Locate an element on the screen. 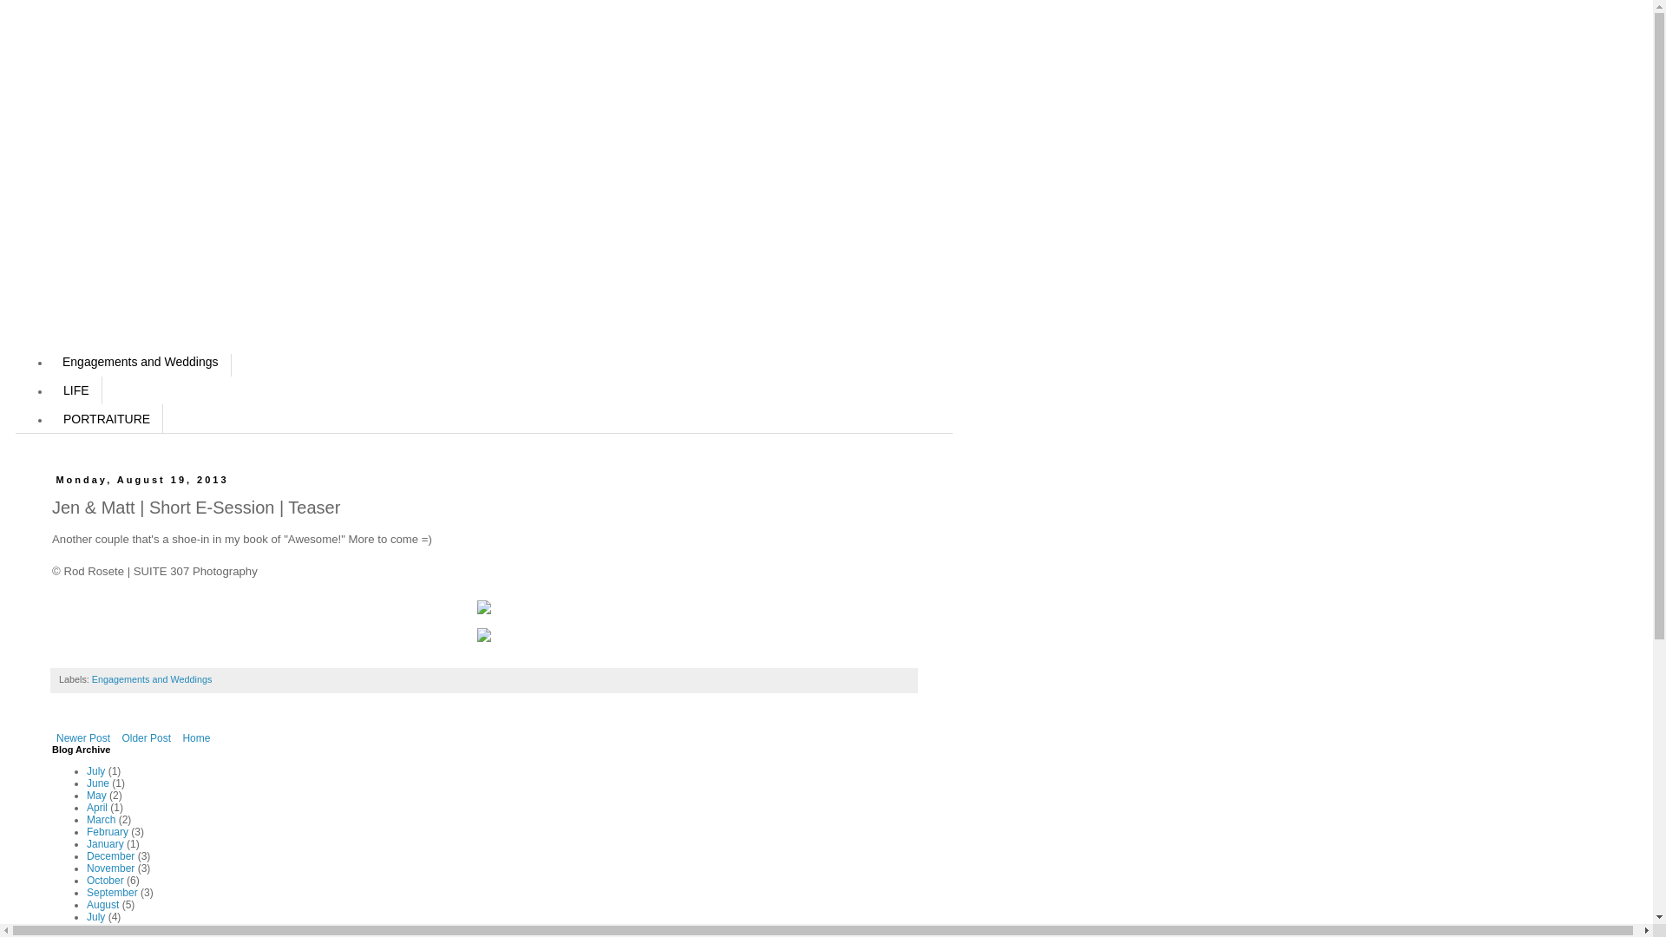 Image resolution: width=1666 pixels, height=937 pixels. Portfolio is located at coordinates (87, 302).